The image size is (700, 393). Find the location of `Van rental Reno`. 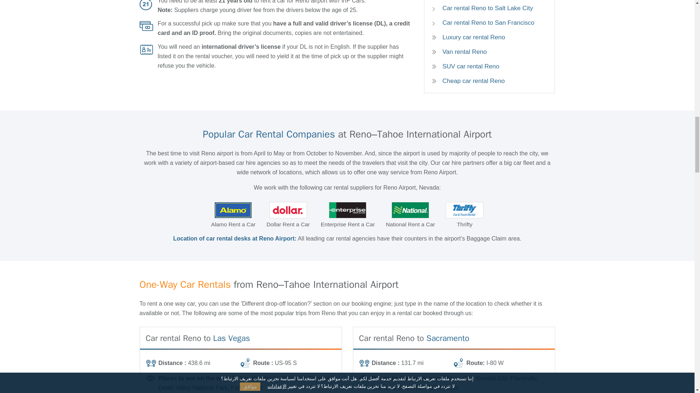

Van rental Reno is located at coordinates (489, 52).